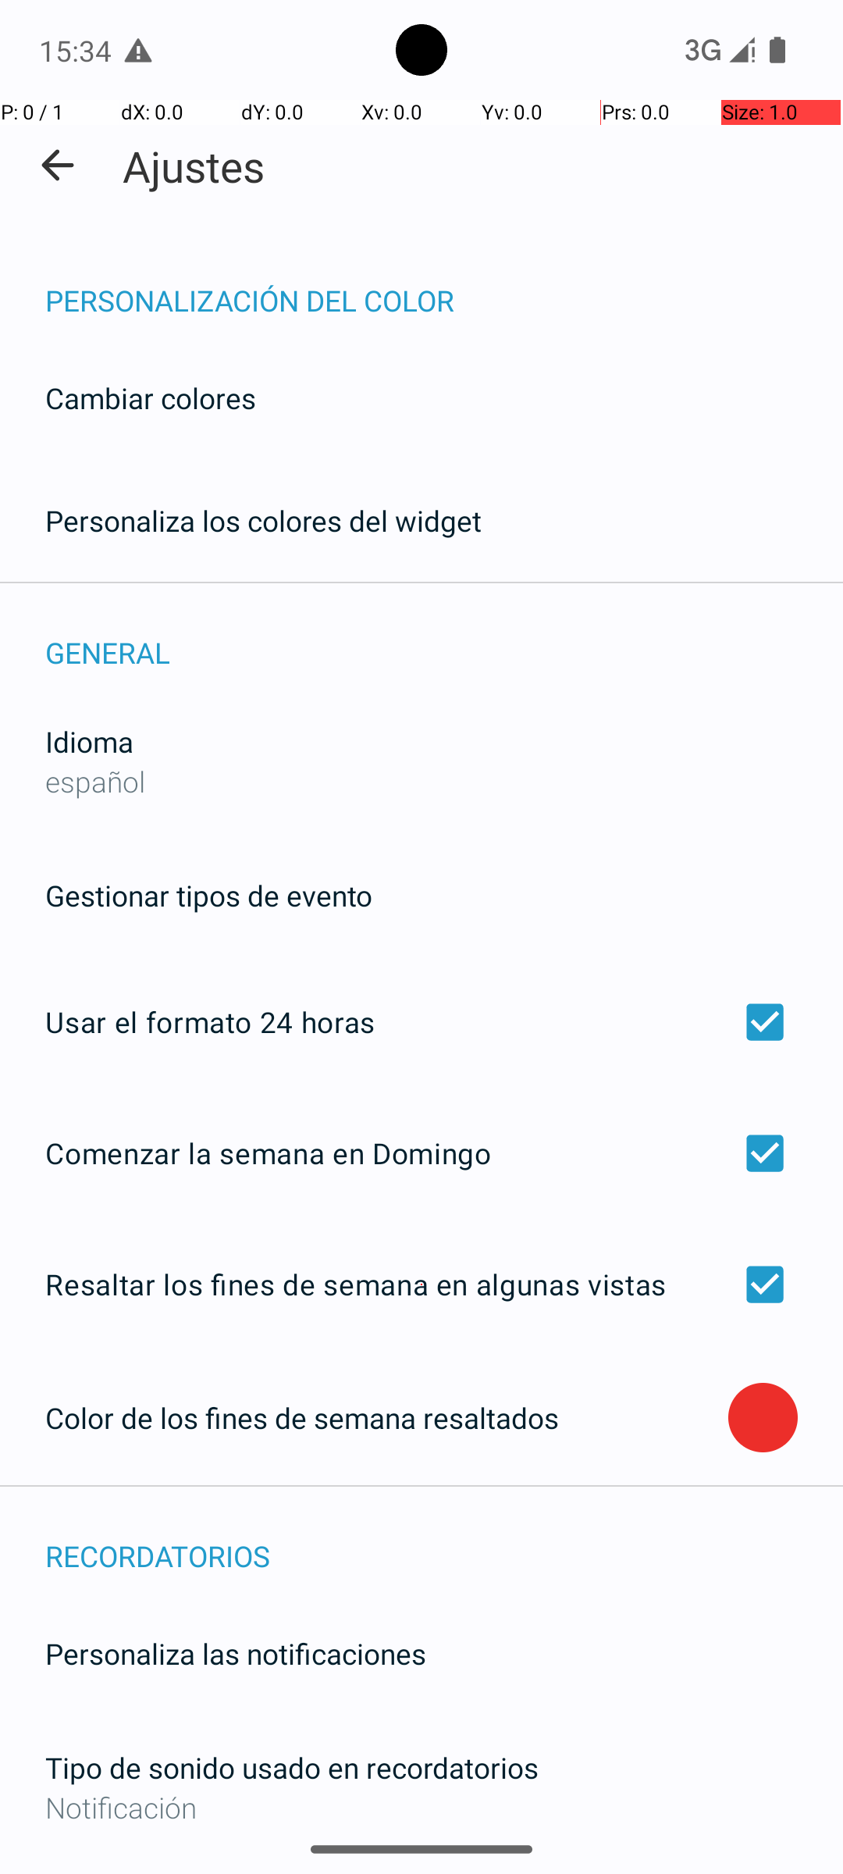 This screenshot has width=843, height=1874. Describe the element at coordinates (292, 1768) in the screenshot. I see `Tipo de sonido usado en recordatorios` at that location.